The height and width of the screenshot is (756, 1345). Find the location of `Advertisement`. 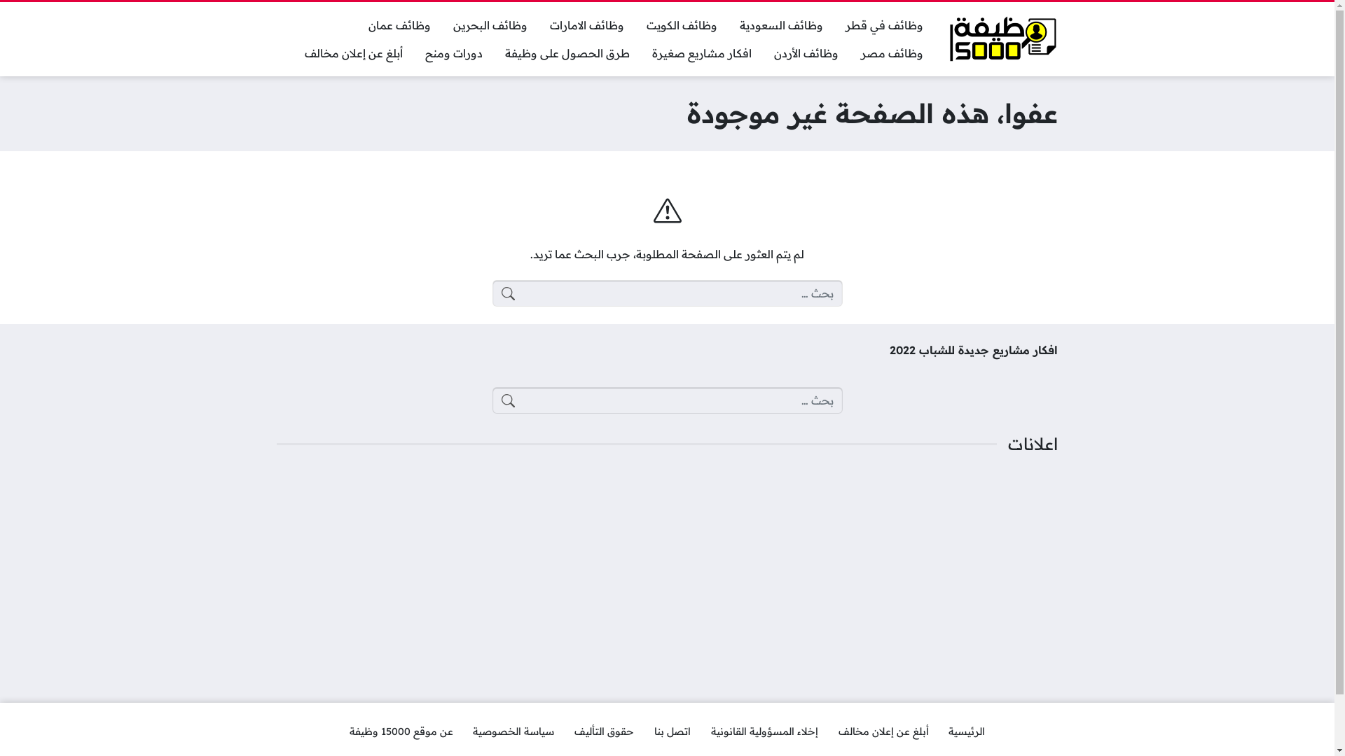

Advertisement is located at coordinates (667, 572).